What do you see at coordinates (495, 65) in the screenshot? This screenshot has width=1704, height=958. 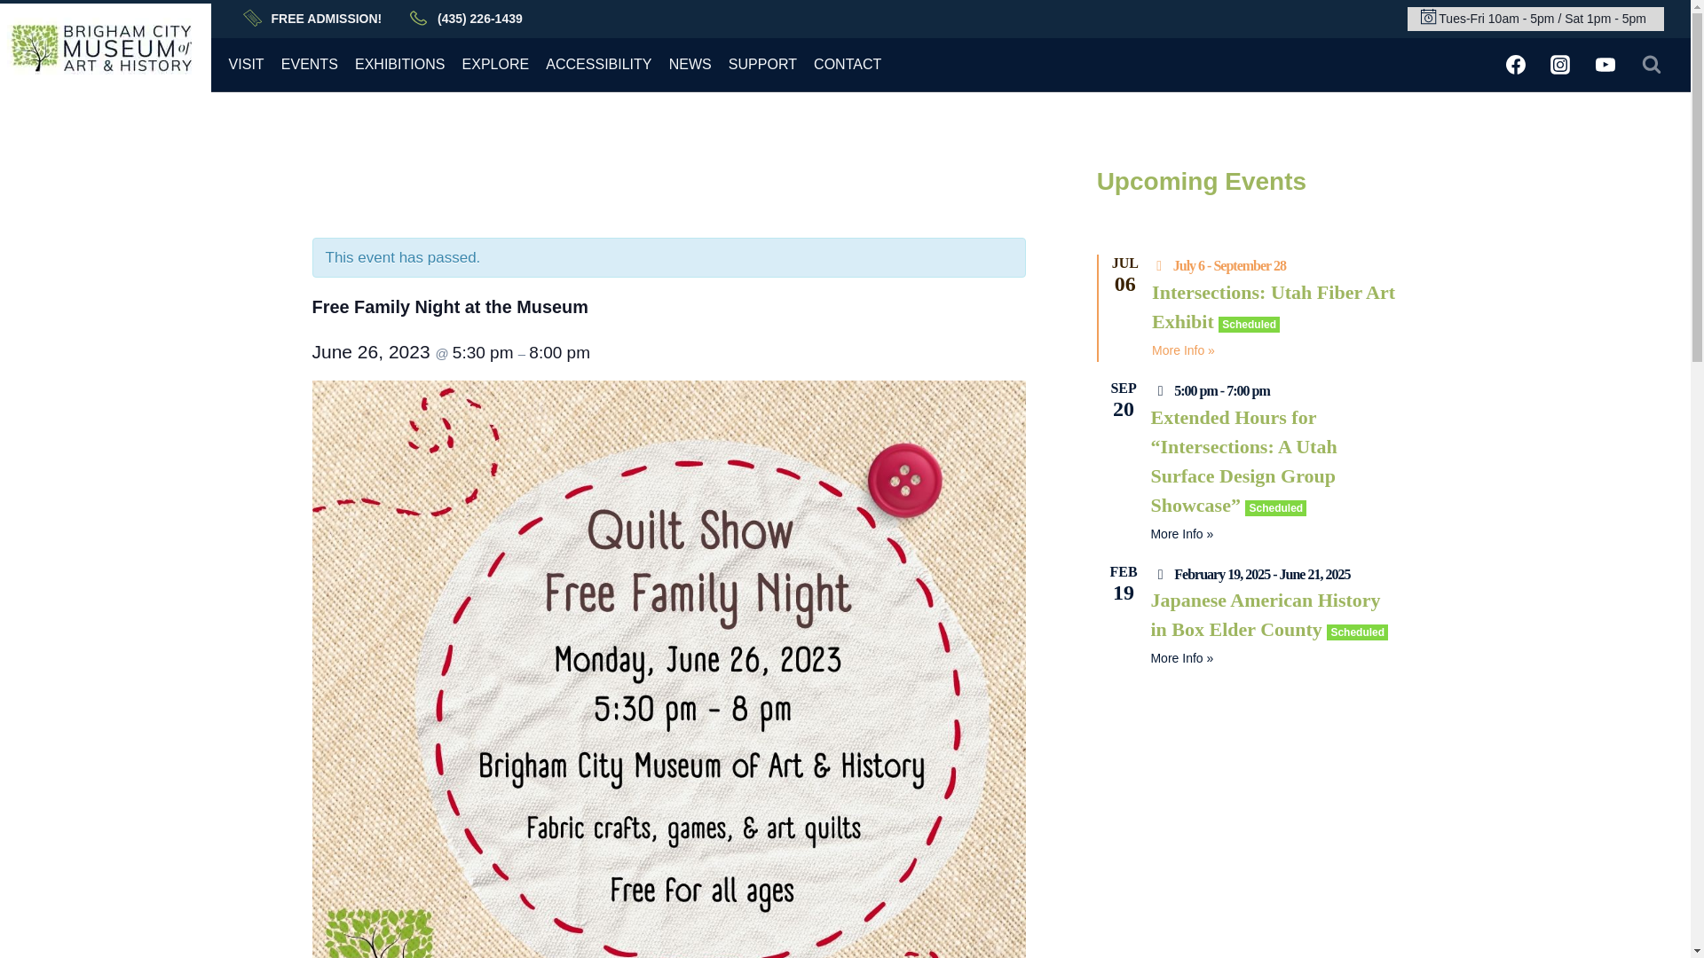 I see `EXPLORE` at bounding box center [495, 65].